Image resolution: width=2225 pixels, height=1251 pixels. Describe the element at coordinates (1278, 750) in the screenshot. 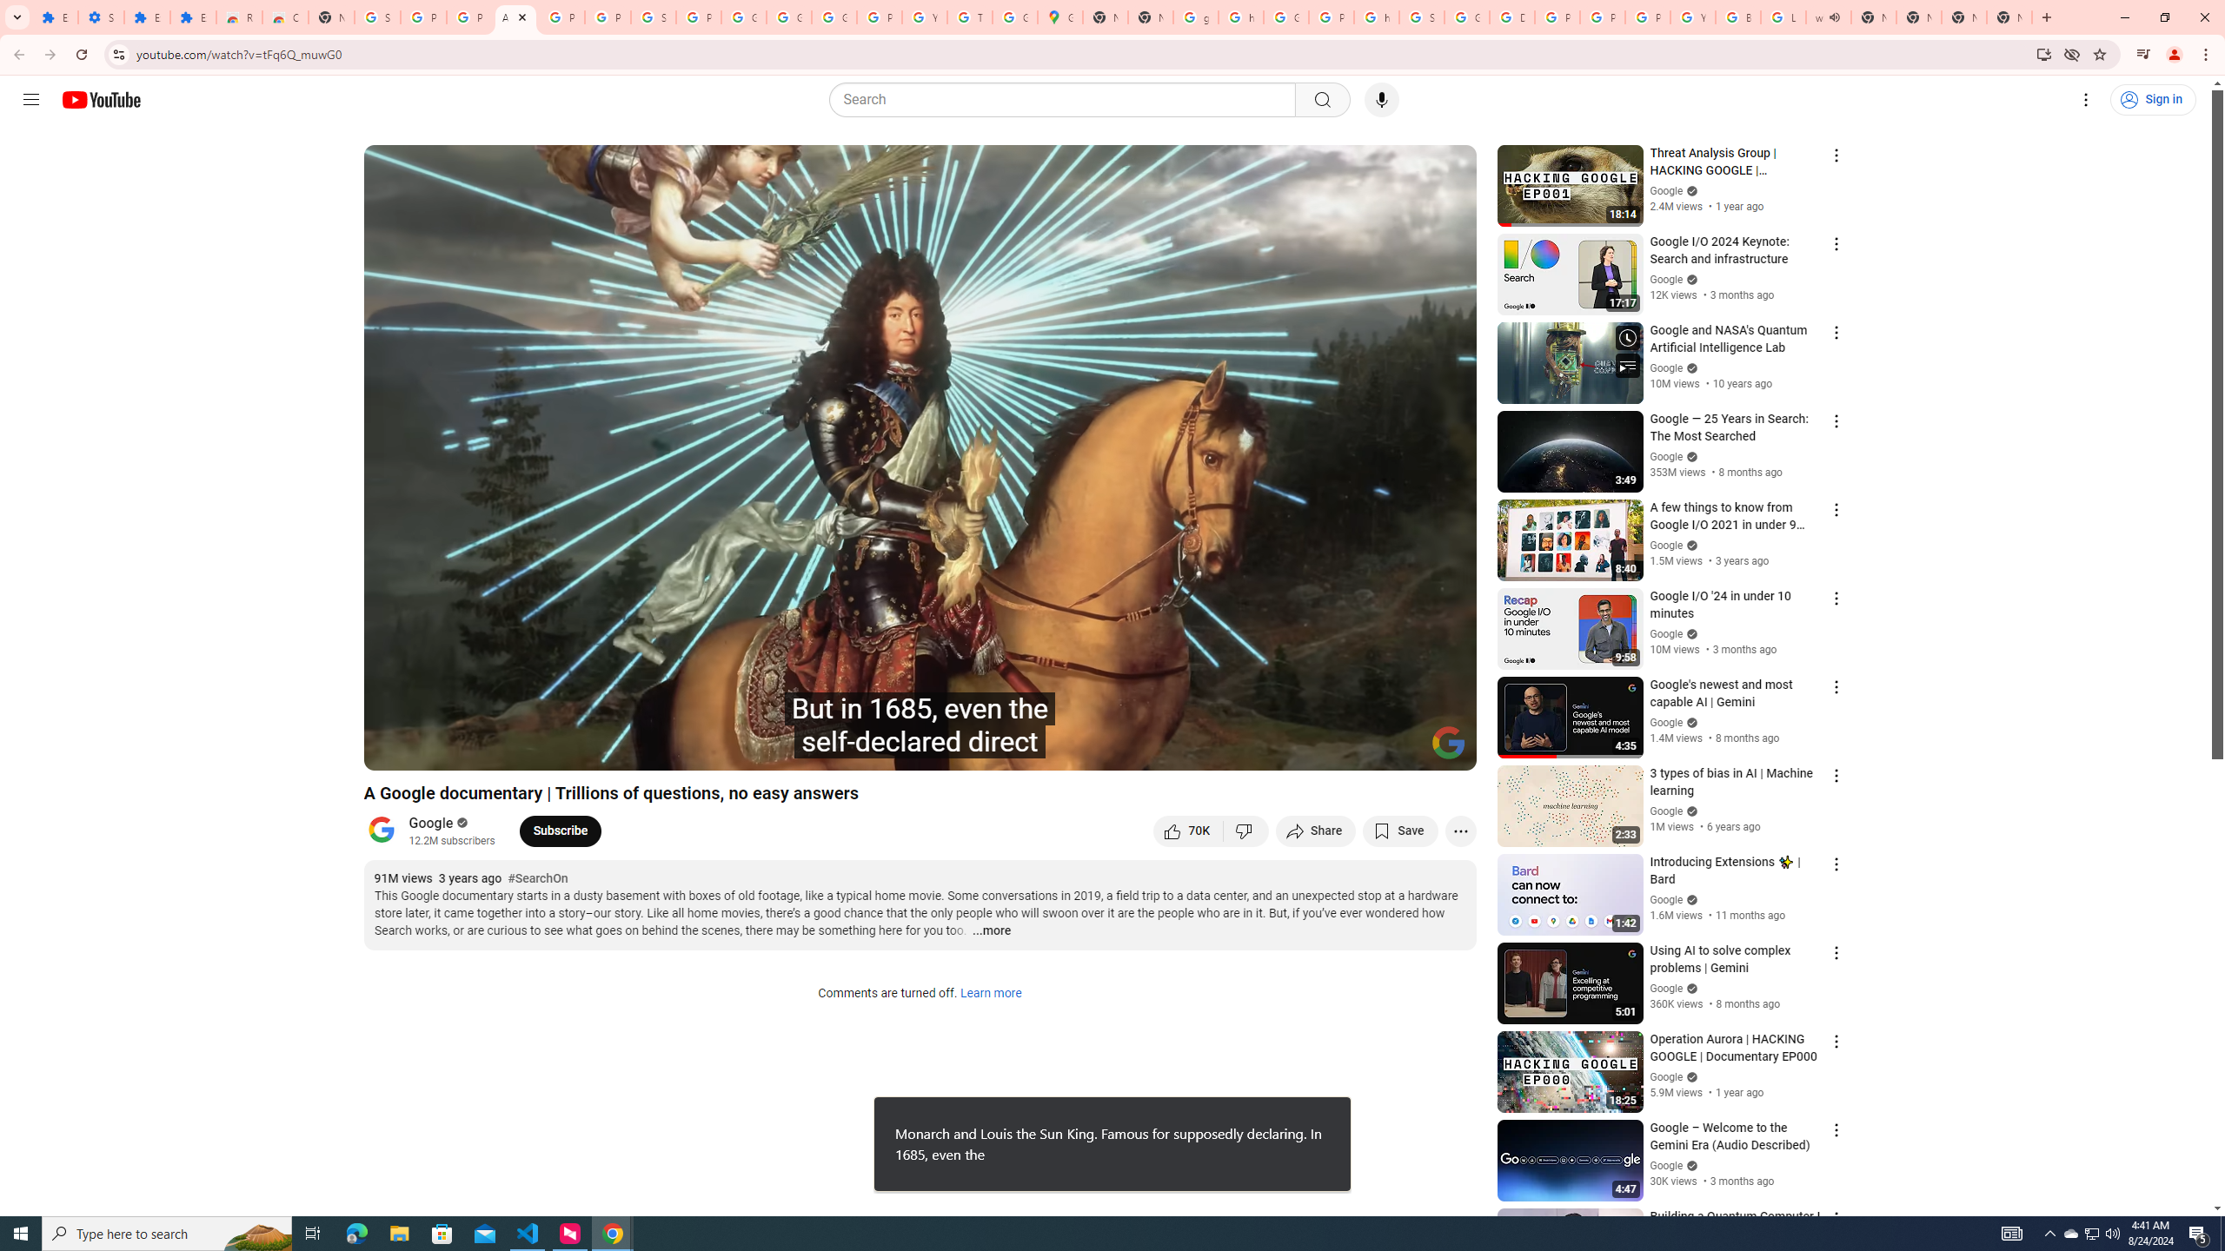

I see `Subtitles/closed captions unavailable` at that location.